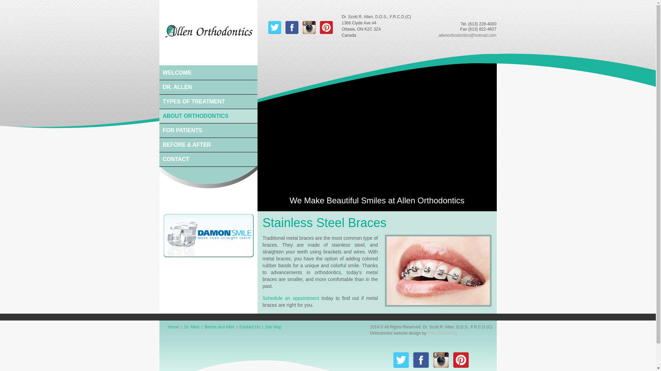  Describe the element at coordinates (208, 101) in the screenshot. I see `TYPES OF TREATMENT` at that location.